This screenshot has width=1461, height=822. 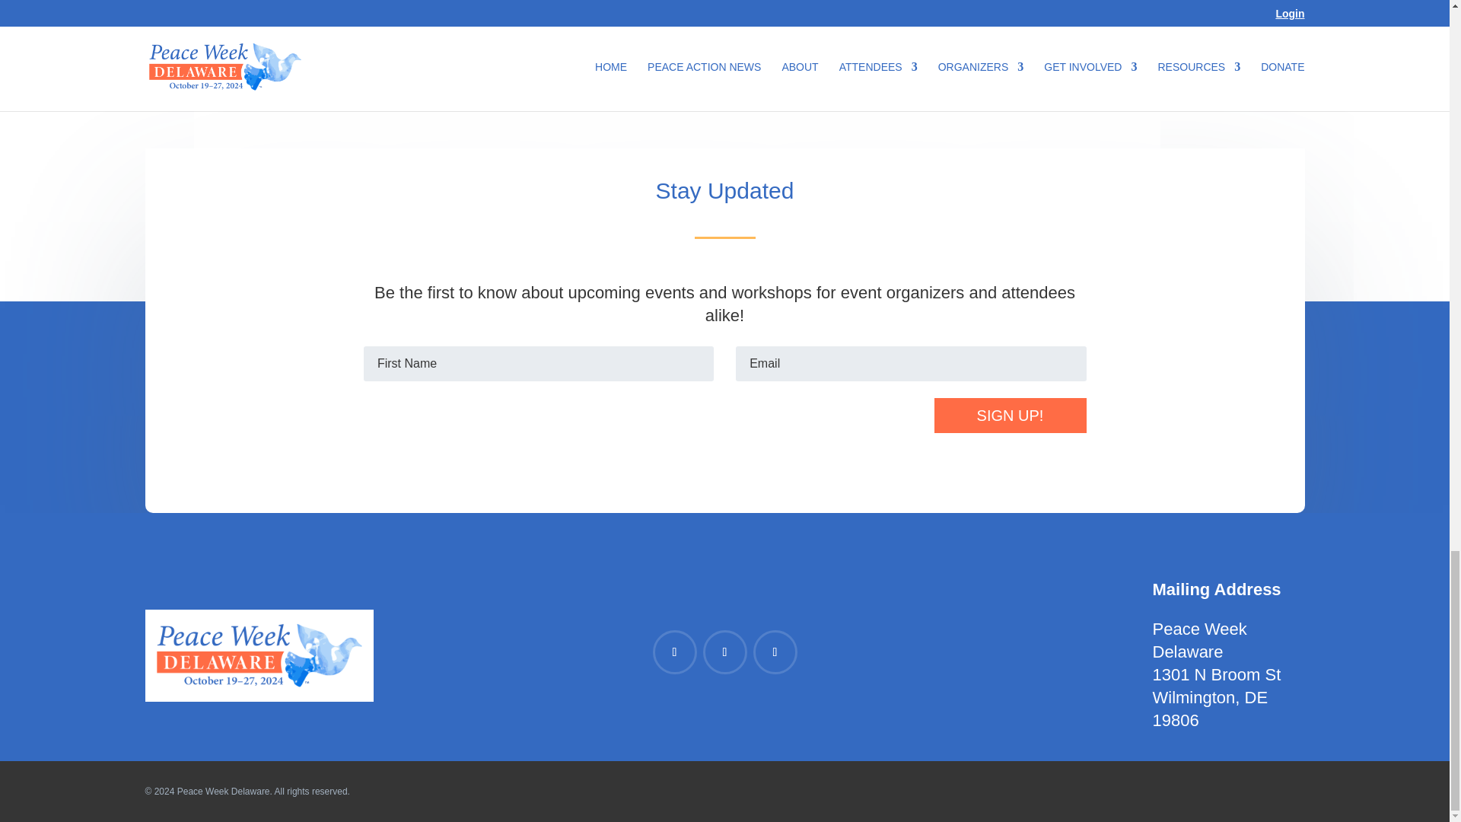 What do you see at coordinates (259, 656) in the screenshot?
I see `Peace Week Delaware 2021 Logo` at bounding box center [259, 656].